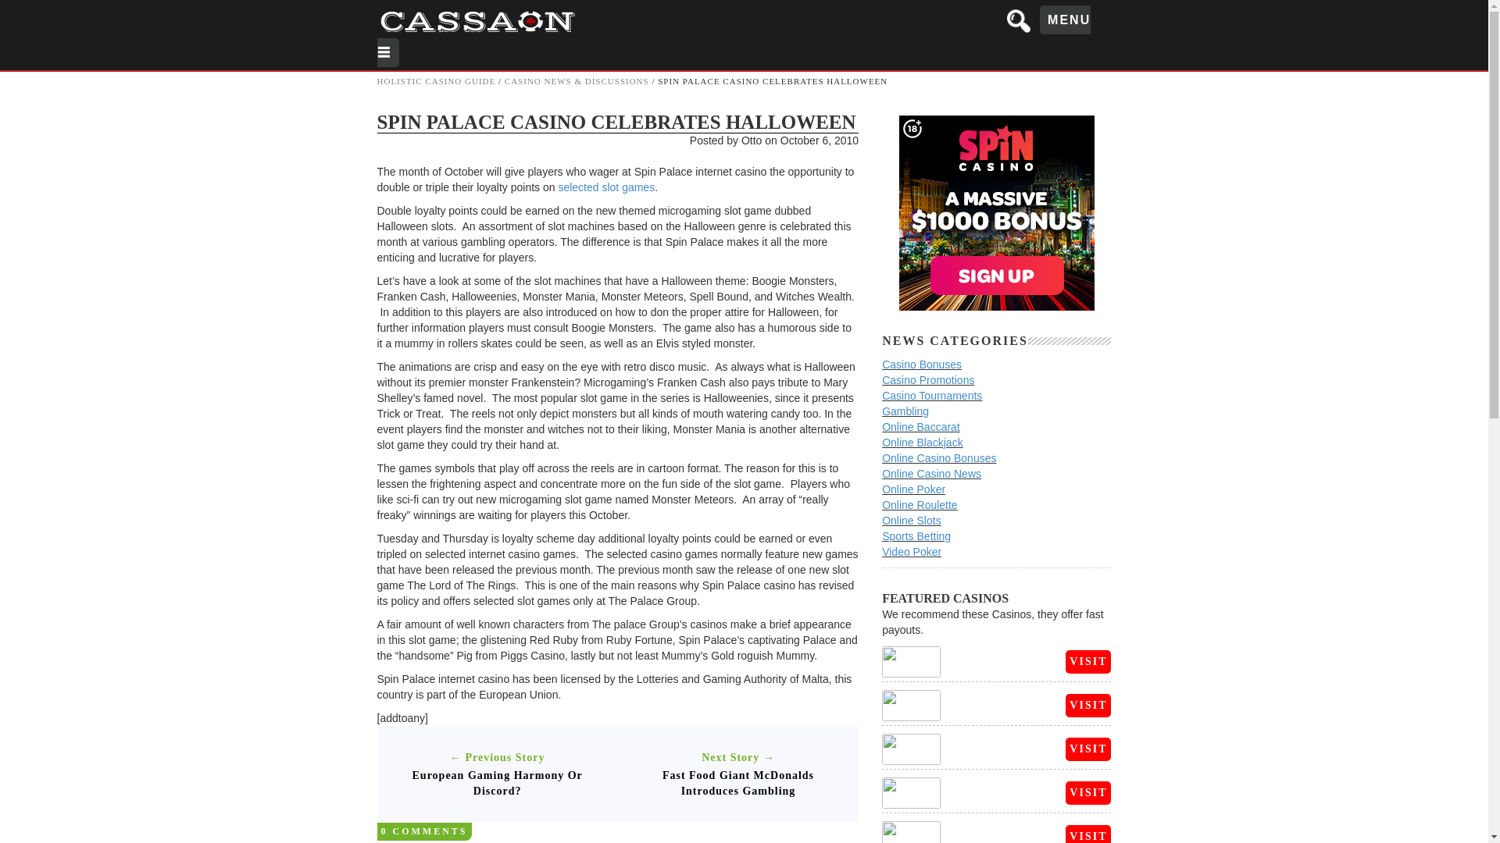 The height and width of the screenshot is (843, 1500). What do you see at coordinates (912, 489) in the screenshot?
I see `Online Poker` at bounding box center [912, 489].